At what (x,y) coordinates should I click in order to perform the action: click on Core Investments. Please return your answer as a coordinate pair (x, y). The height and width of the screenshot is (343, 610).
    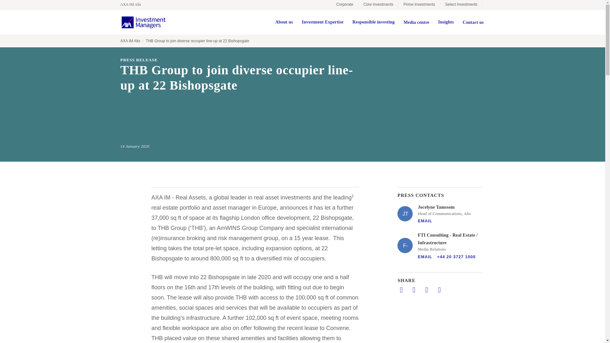
    Looking at the image, I should click on (378, 5).